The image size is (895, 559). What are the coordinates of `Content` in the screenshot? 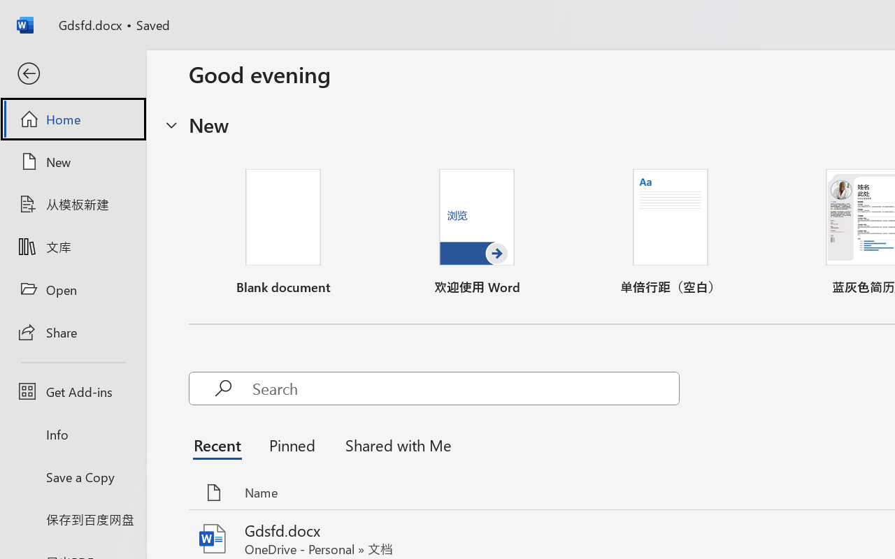 It's located at (197, 66).